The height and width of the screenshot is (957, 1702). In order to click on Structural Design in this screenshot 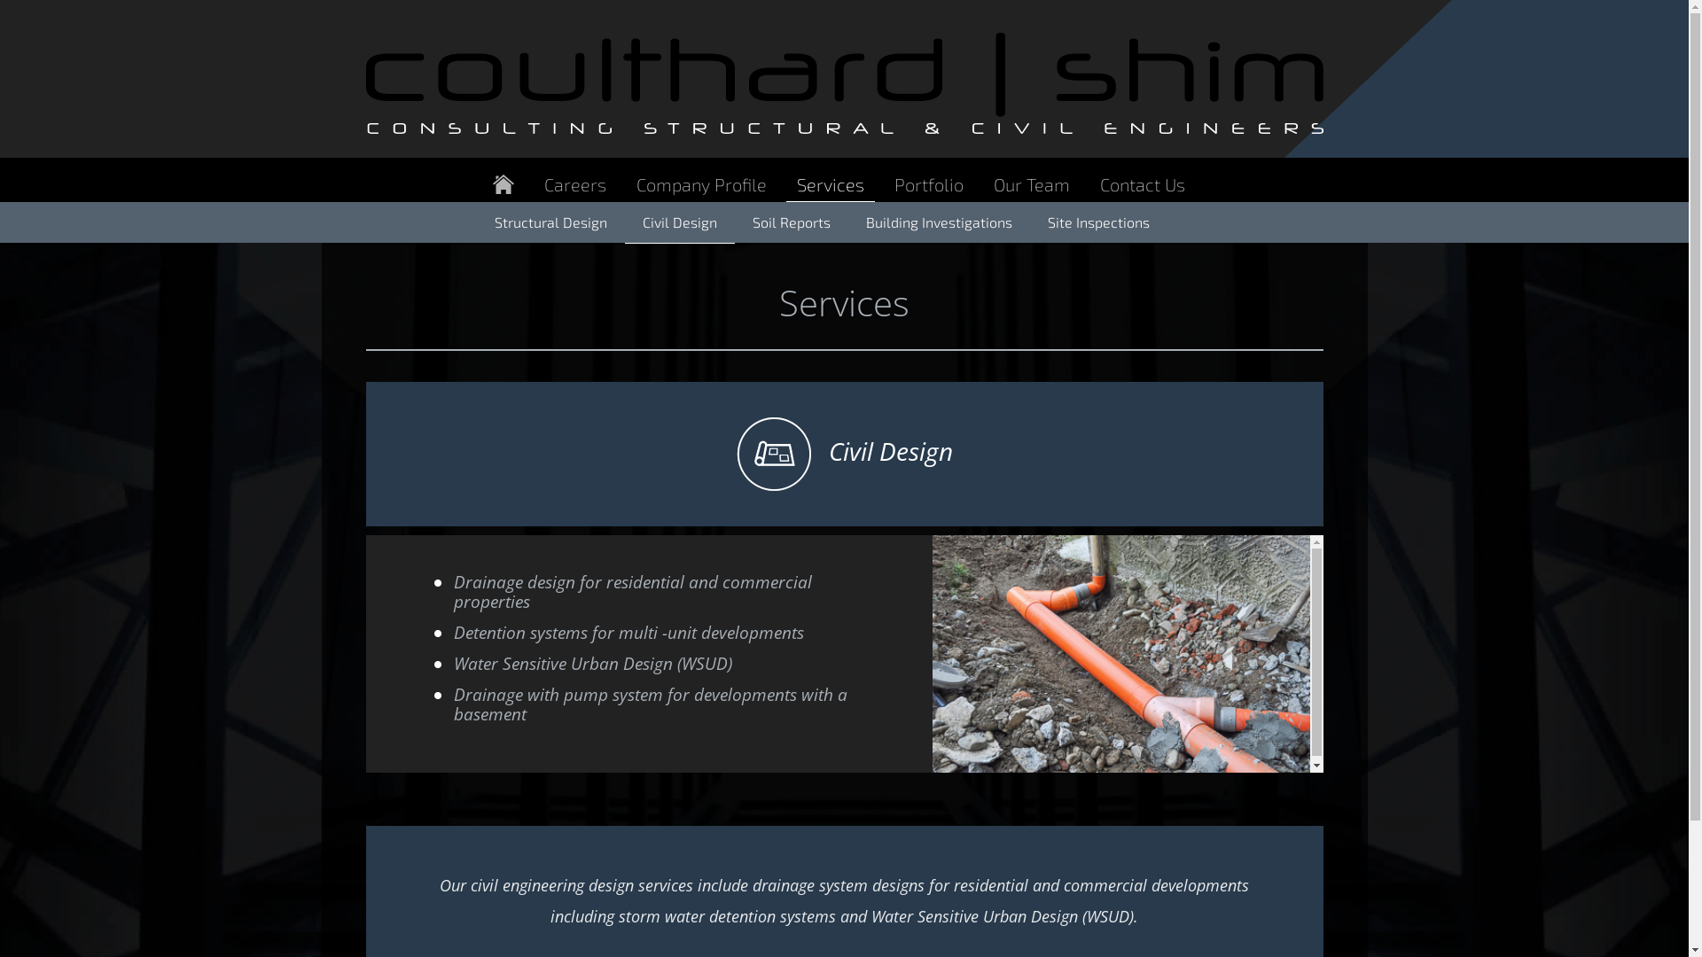, I will do `click(551, 222)`.